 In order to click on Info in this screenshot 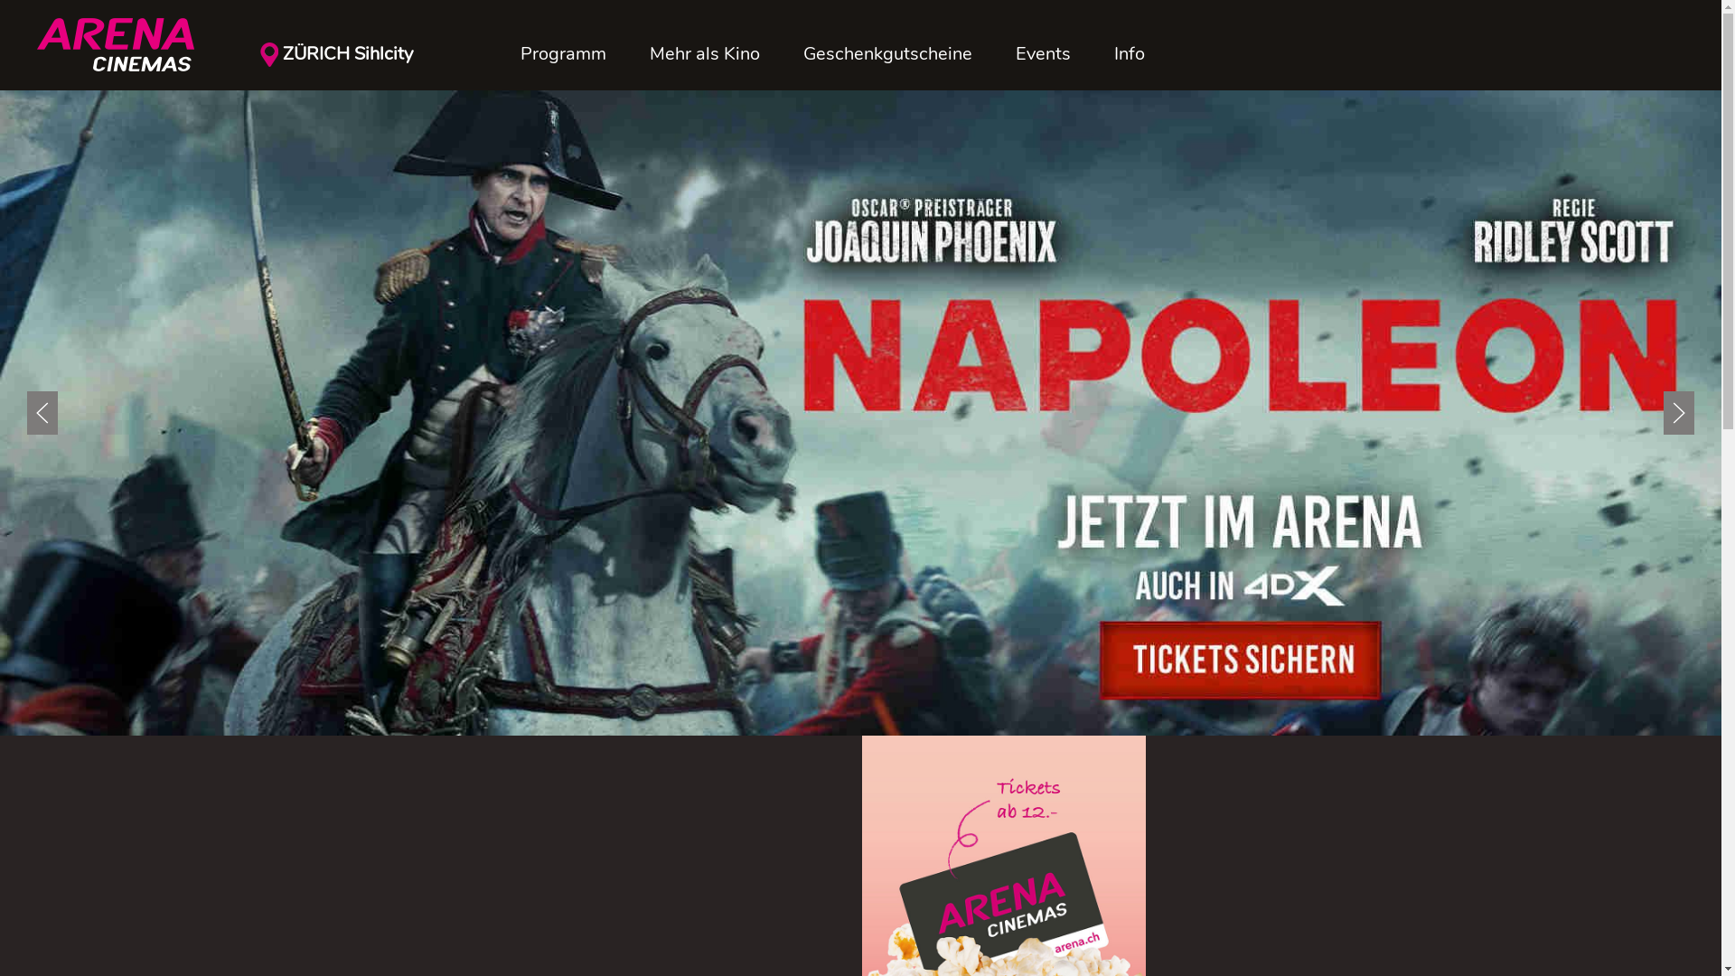, I will do `click(1130, 54)`.